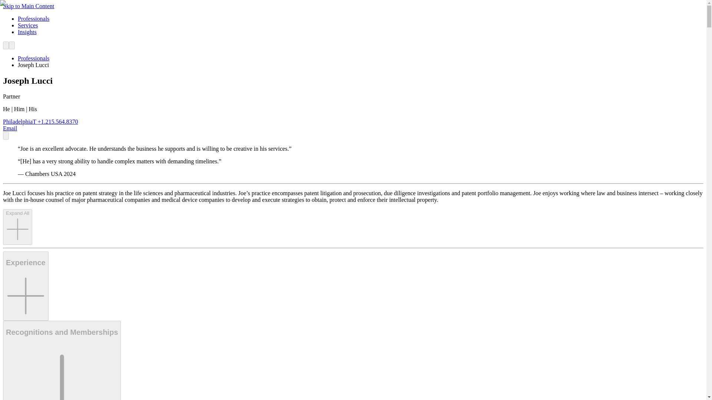 Image resolution: width=712 pixels, height=400 pixels. What do you see at coordinates (33, 59) in the screenshot?
I see `Professionals` at bounding box center [33, 59].